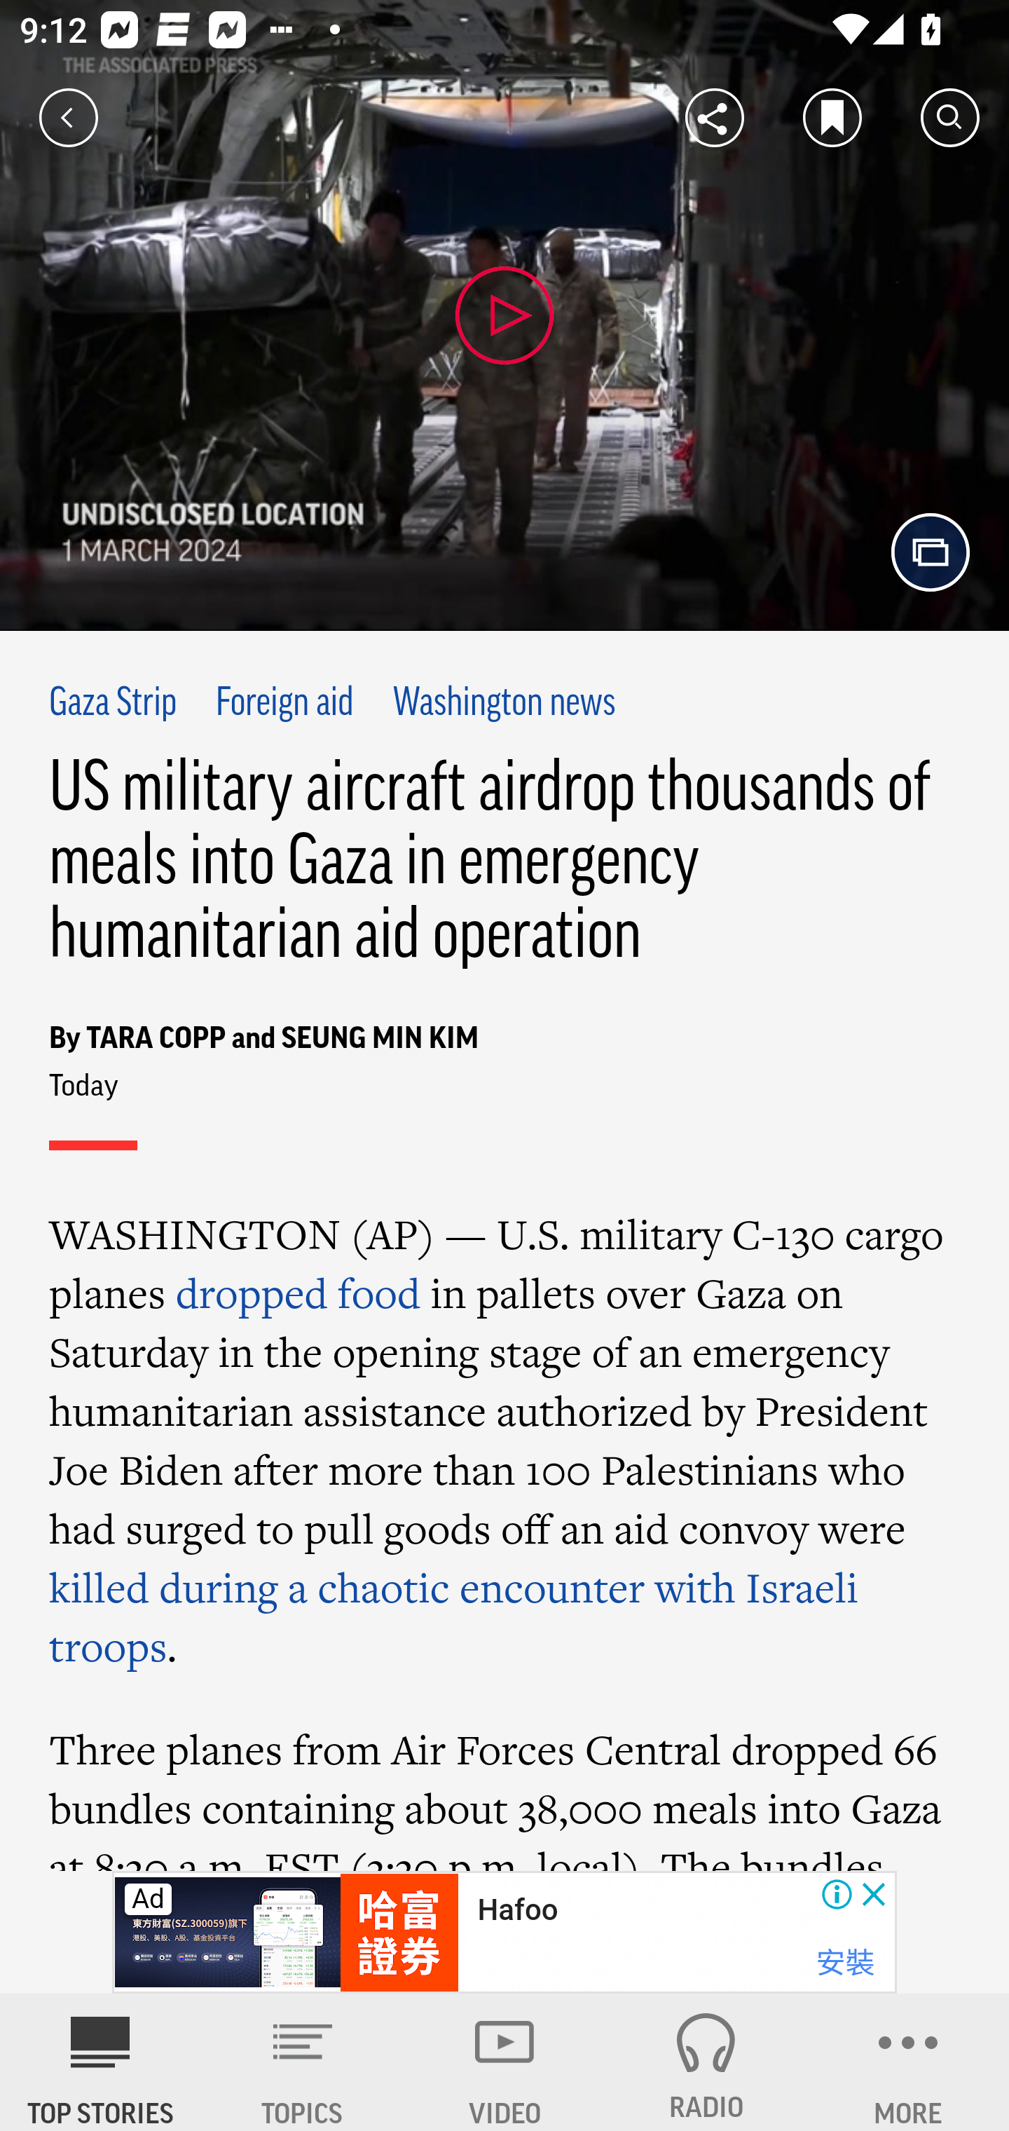  What do you see at coordinates (297, 1293) in the screenshot?
I see `dropped food` at bounding box center [297, 1293].